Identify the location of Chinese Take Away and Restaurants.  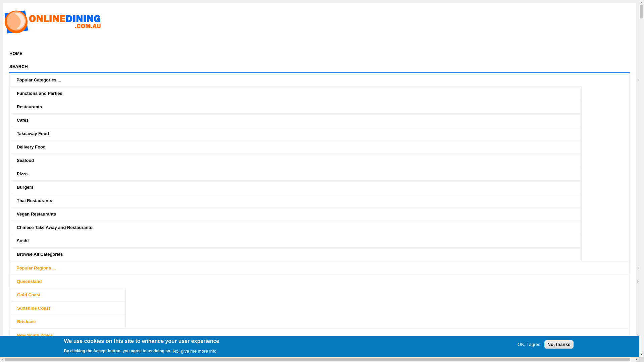
(303, 227).